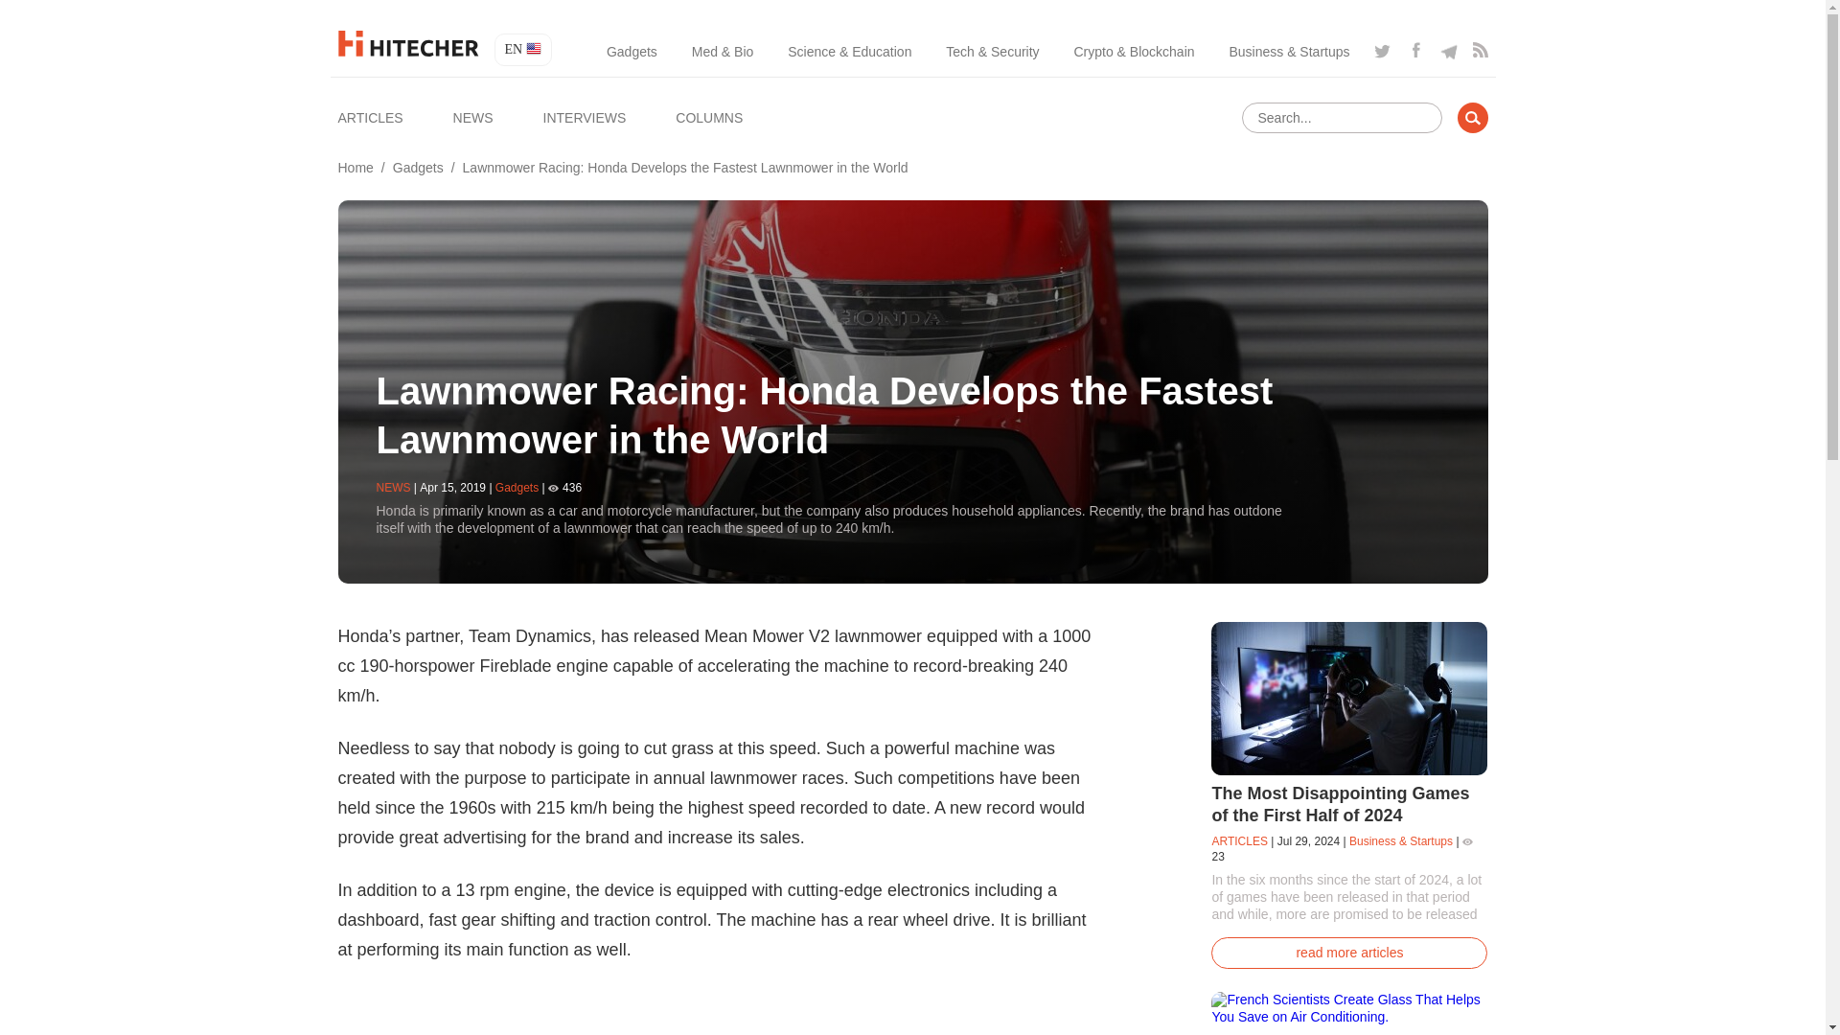  Describe the element at coordinates (709, 117) in the screenshot. I see `COLUMNS` at that location.